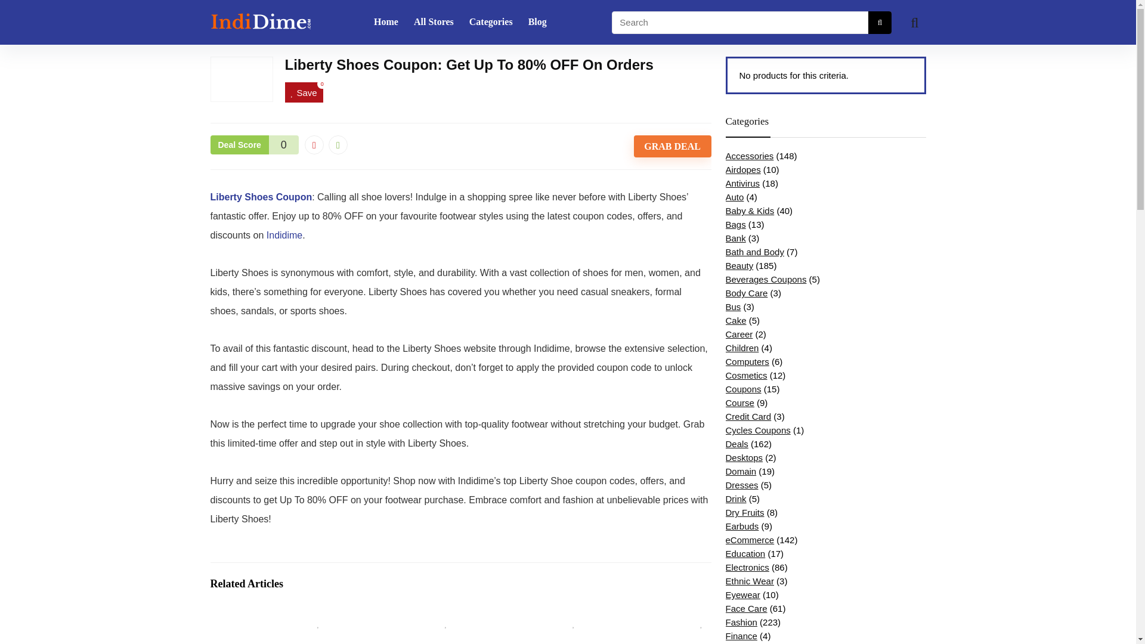  I want to click on GRAB DEAL, so click(673, 146).